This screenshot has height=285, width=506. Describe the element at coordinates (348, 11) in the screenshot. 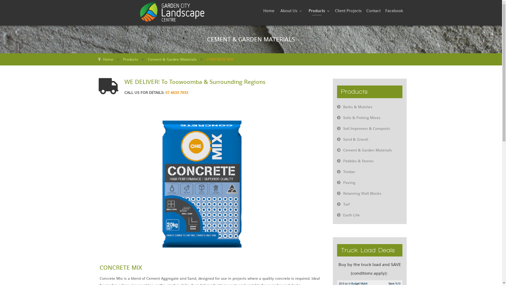

I see `Client Projects` at that location.